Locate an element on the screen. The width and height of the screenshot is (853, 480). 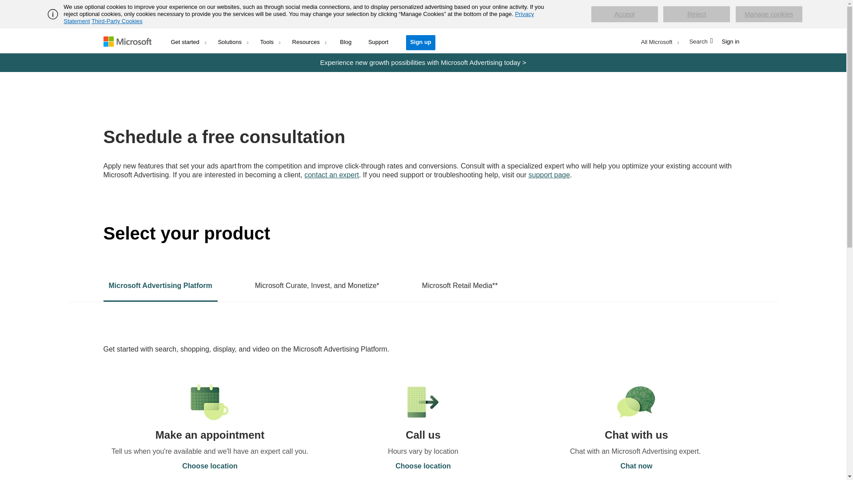
Microsoft is located at coordinates (133, 40).